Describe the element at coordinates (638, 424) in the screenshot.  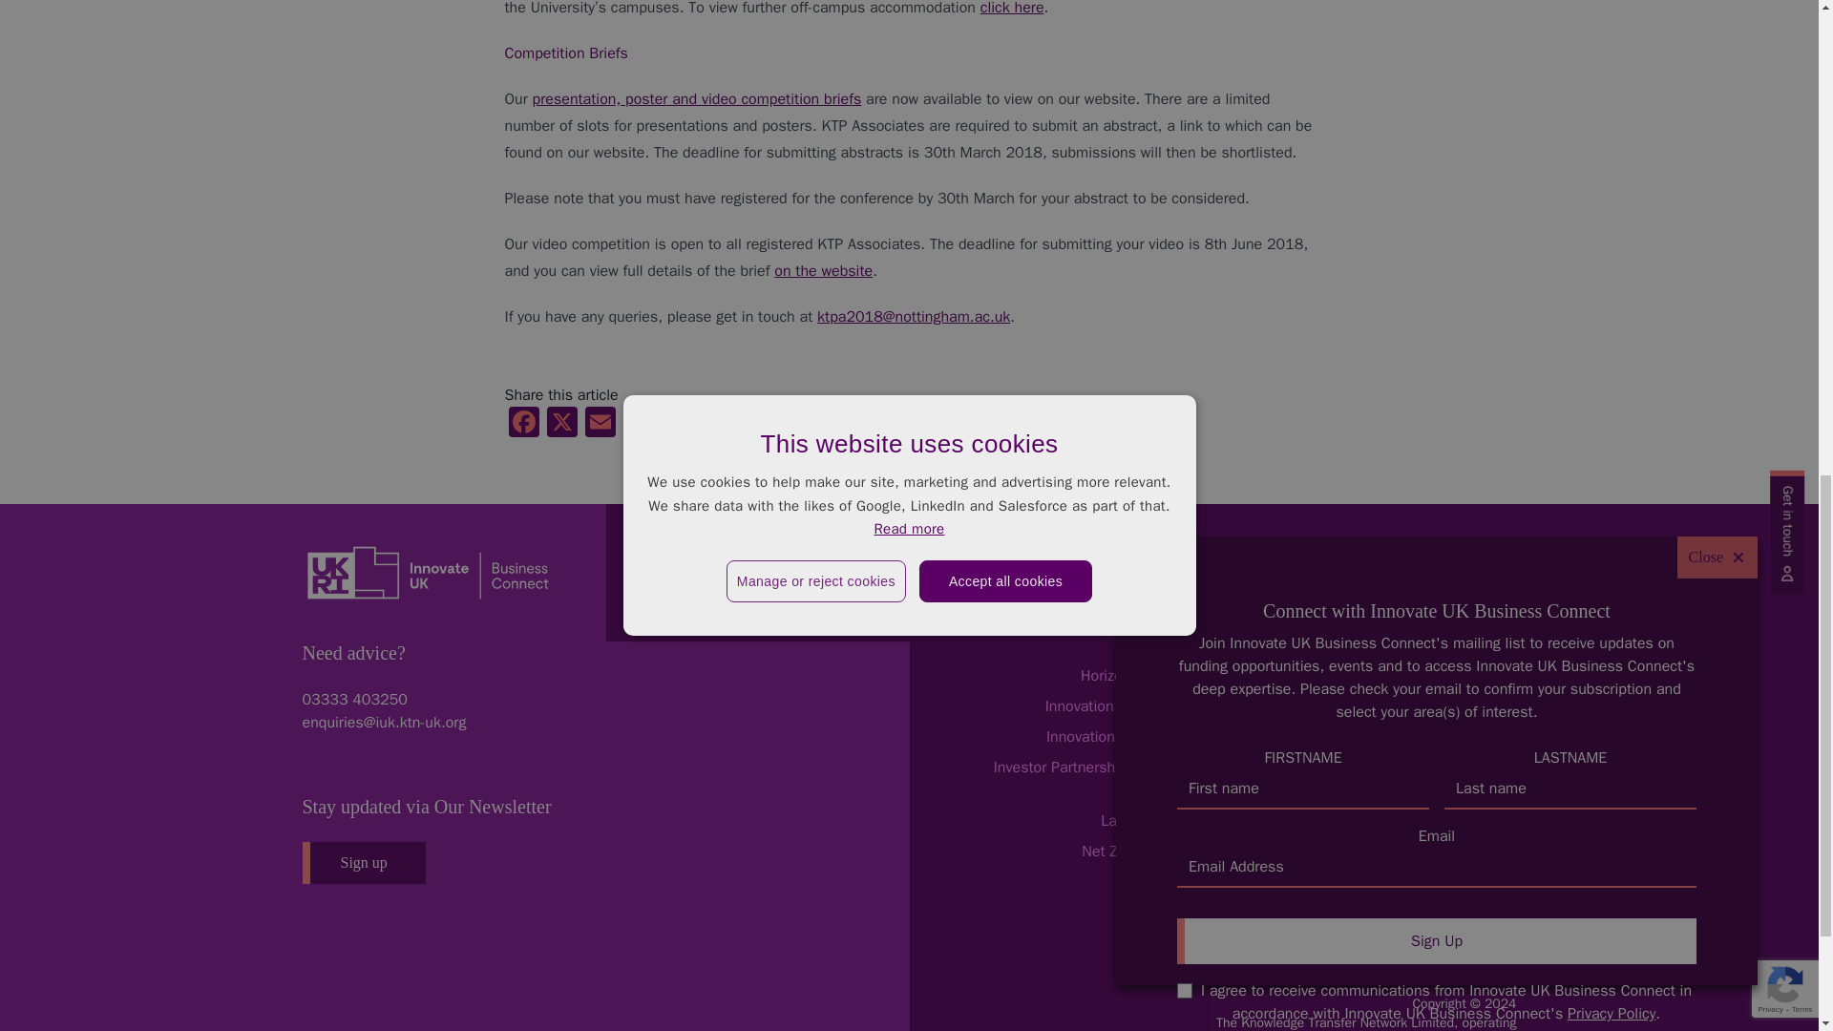
I see `LinkedIn` at that location.